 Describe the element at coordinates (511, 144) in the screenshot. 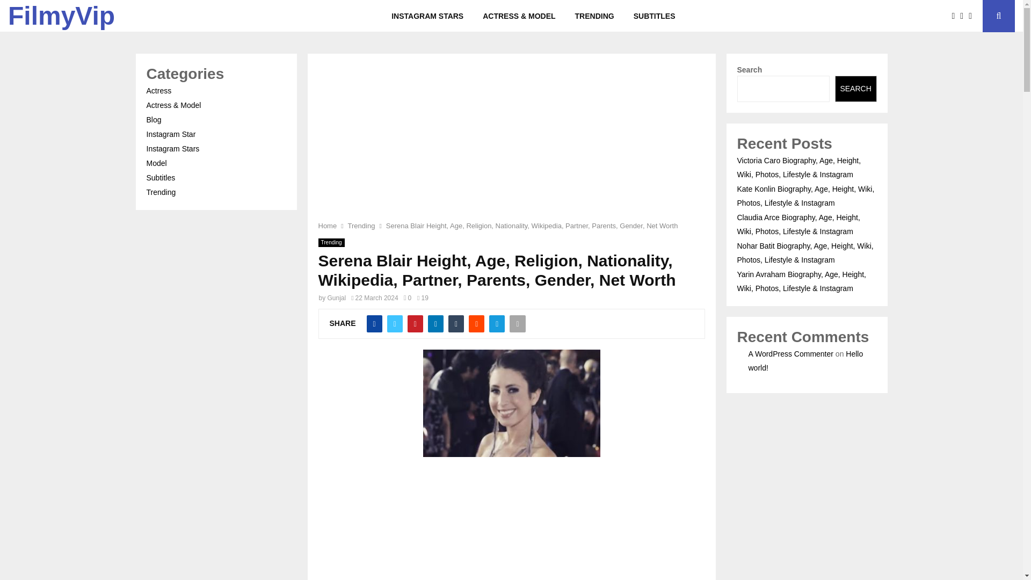

I see `Advertisement` at that location.